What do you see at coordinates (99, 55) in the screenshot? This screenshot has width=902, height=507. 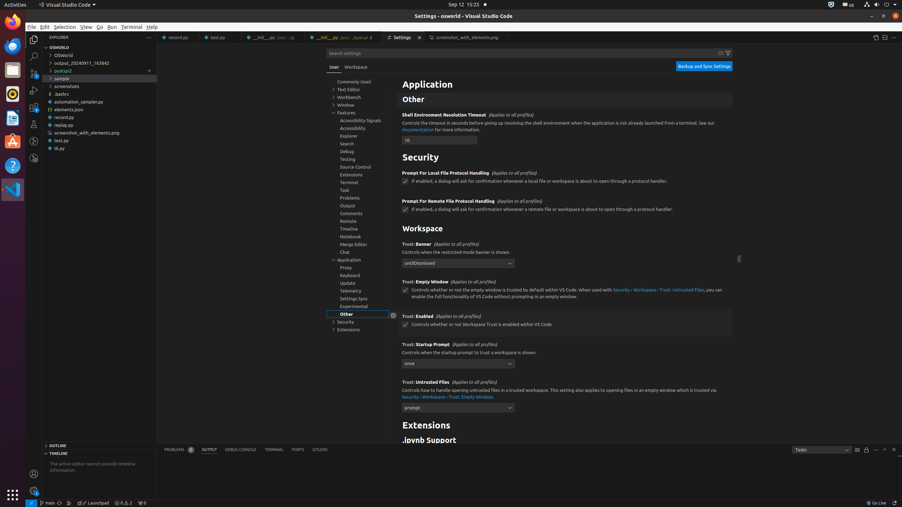 I see `OSWorld` at bounding box center [99, 55].